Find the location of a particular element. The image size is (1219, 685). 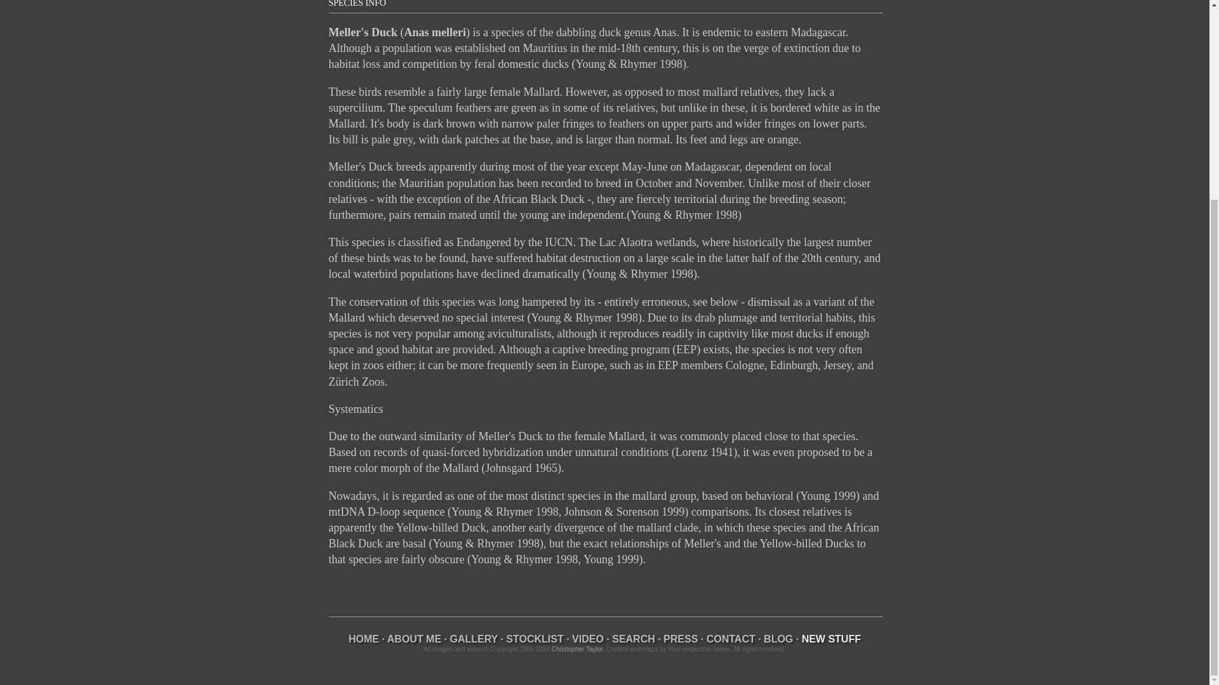

Press is located at coordinates (680, 639).